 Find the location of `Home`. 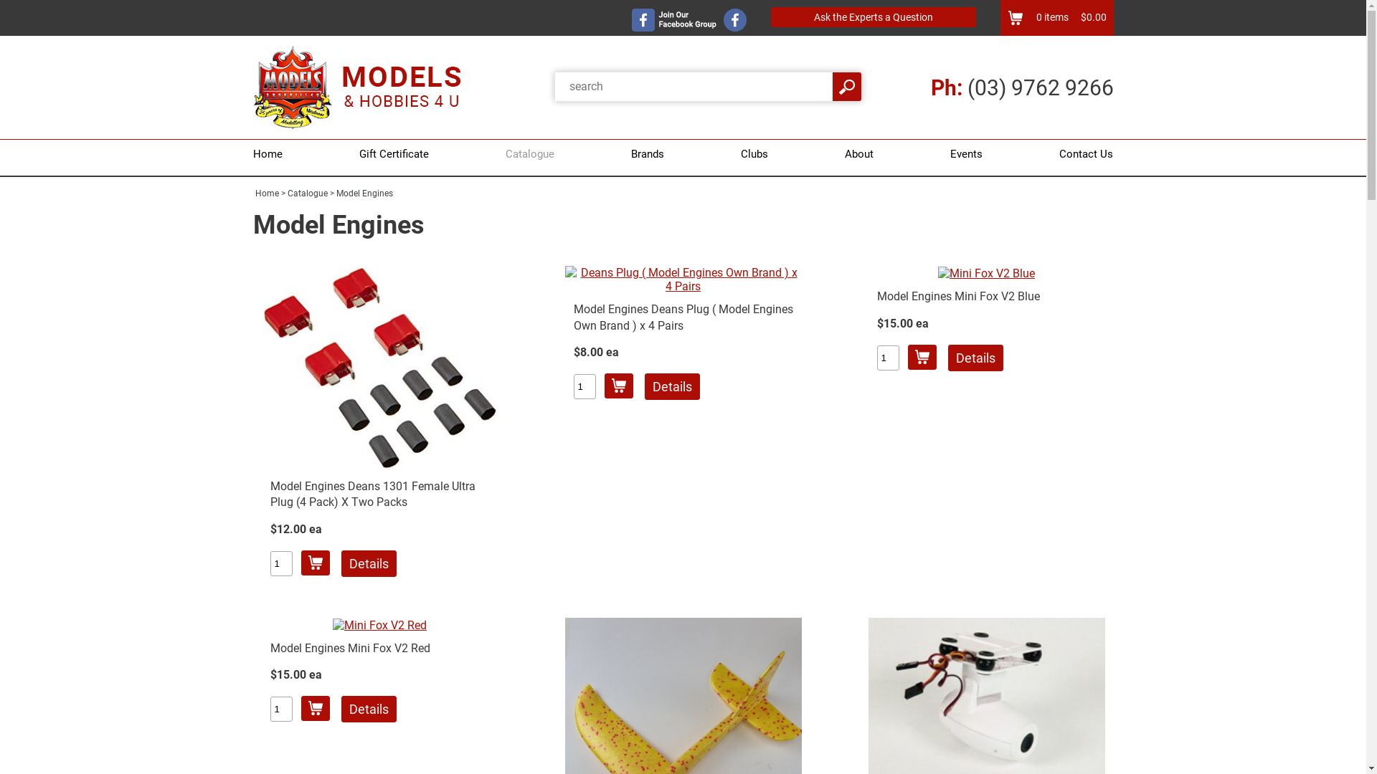

Home is located at coordinates (267, 193).